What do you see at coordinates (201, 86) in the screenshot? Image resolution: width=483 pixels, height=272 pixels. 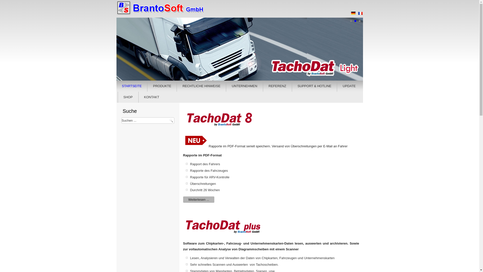 I see `RECHTLICHE HINWEISE` at bounding box center [201, 86].